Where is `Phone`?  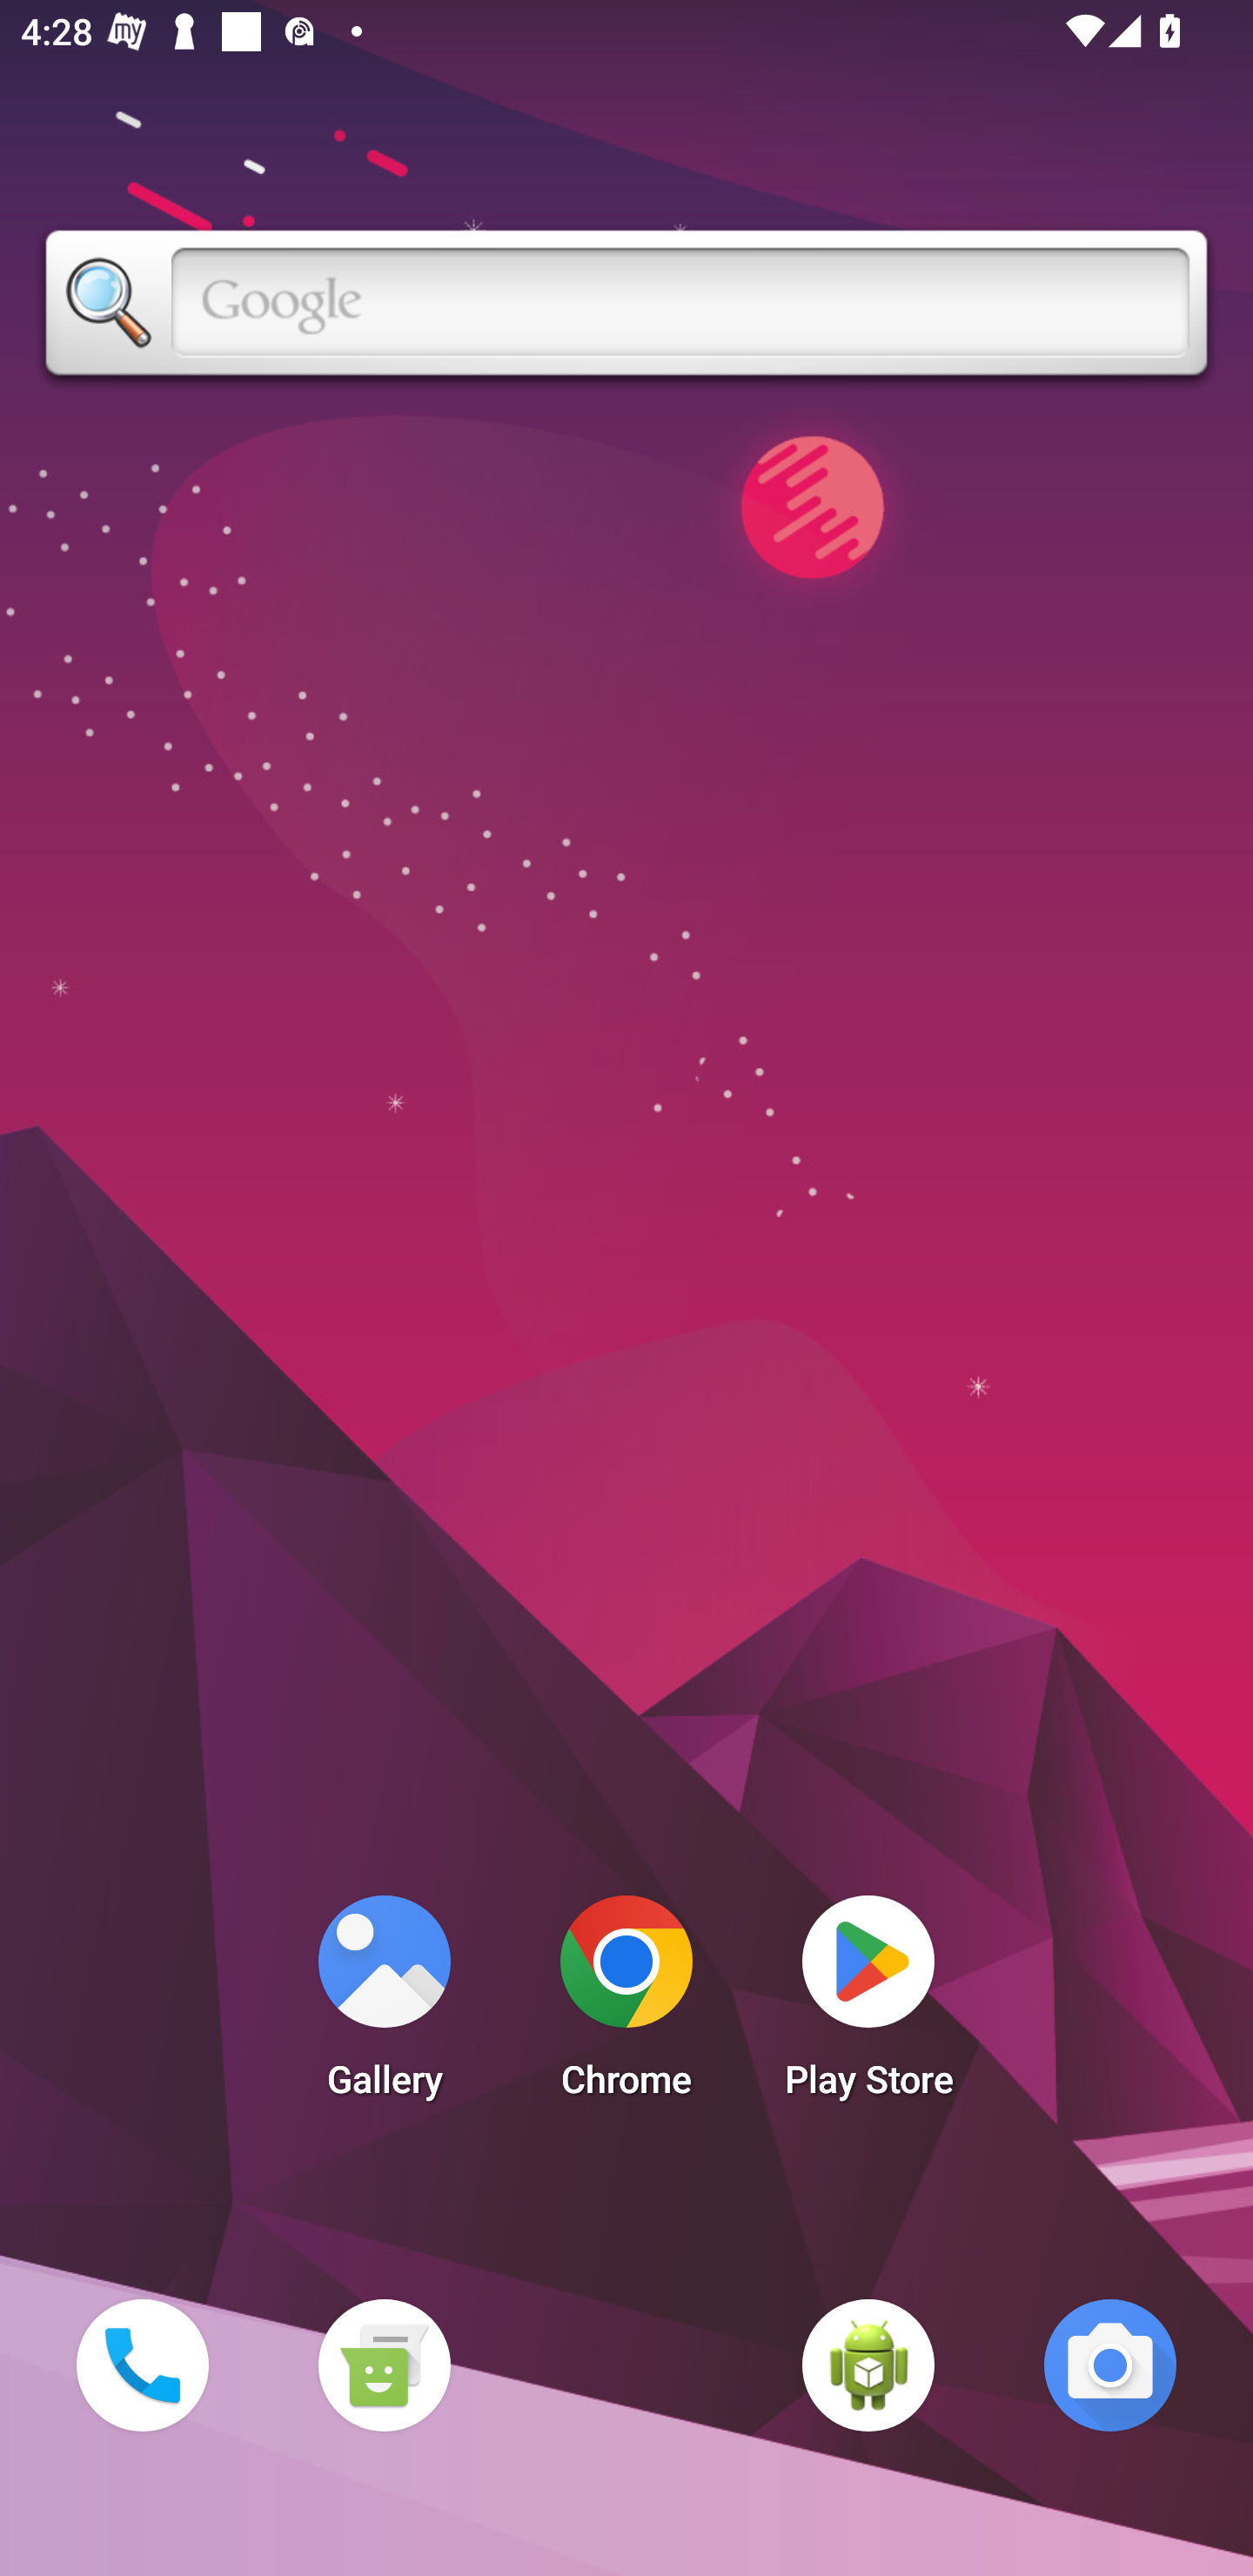
Phone is located at coordinates (142, 2365).